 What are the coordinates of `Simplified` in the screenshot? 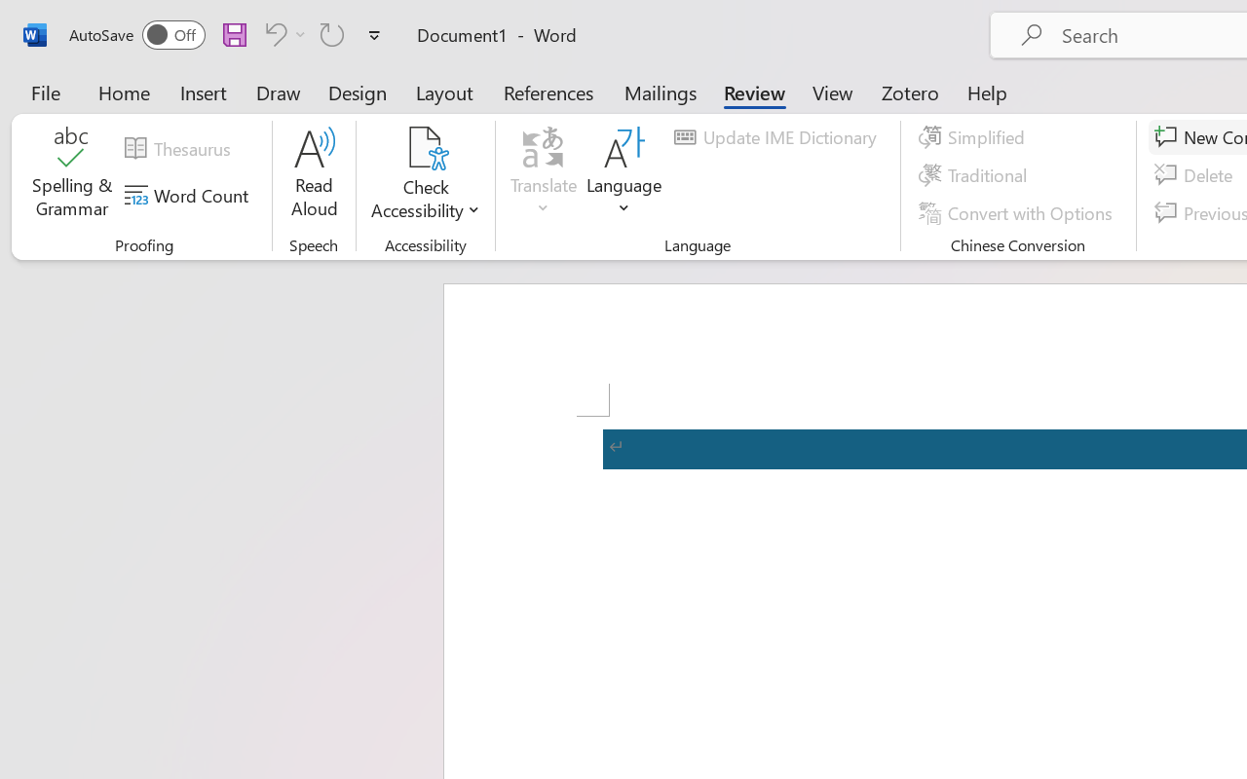 It's located at (974, 137).